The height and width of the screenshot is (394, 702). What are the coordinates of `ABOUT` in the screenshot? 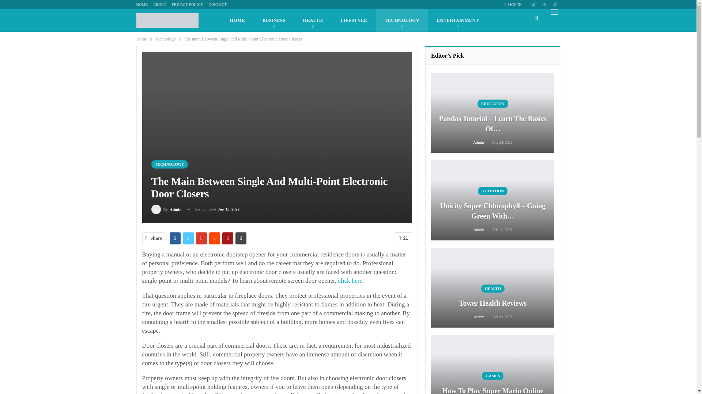 It's located at (159, 4).